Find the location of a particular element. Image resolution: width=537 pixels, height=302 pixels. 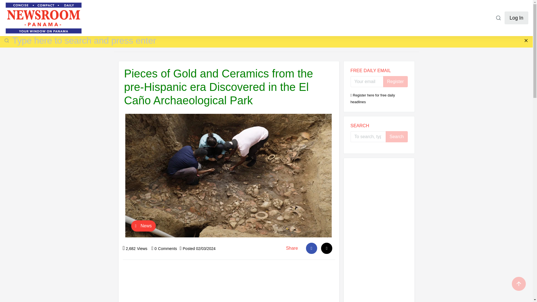

Share is located at coordinates (292, 248).